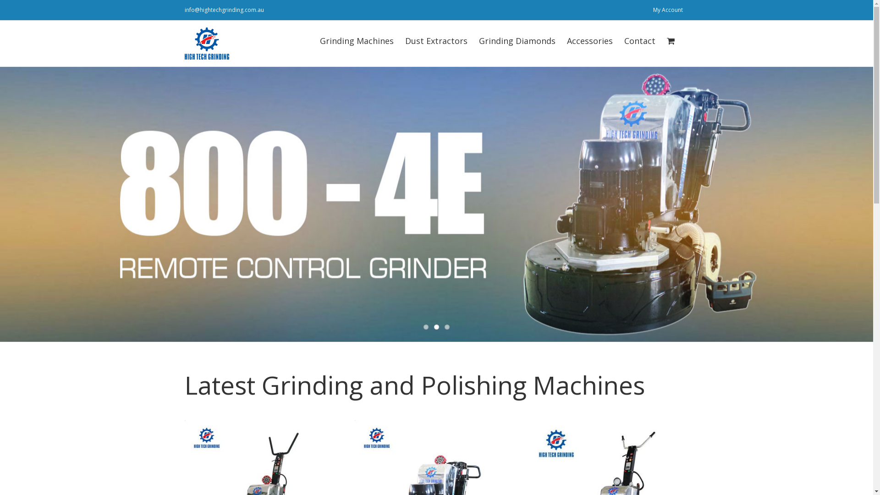 This screenshot has width=880, height=495. What do you see at coordinates (668, 10) in the screenshot?
I see `My Account` at bounding box center [668, 10].